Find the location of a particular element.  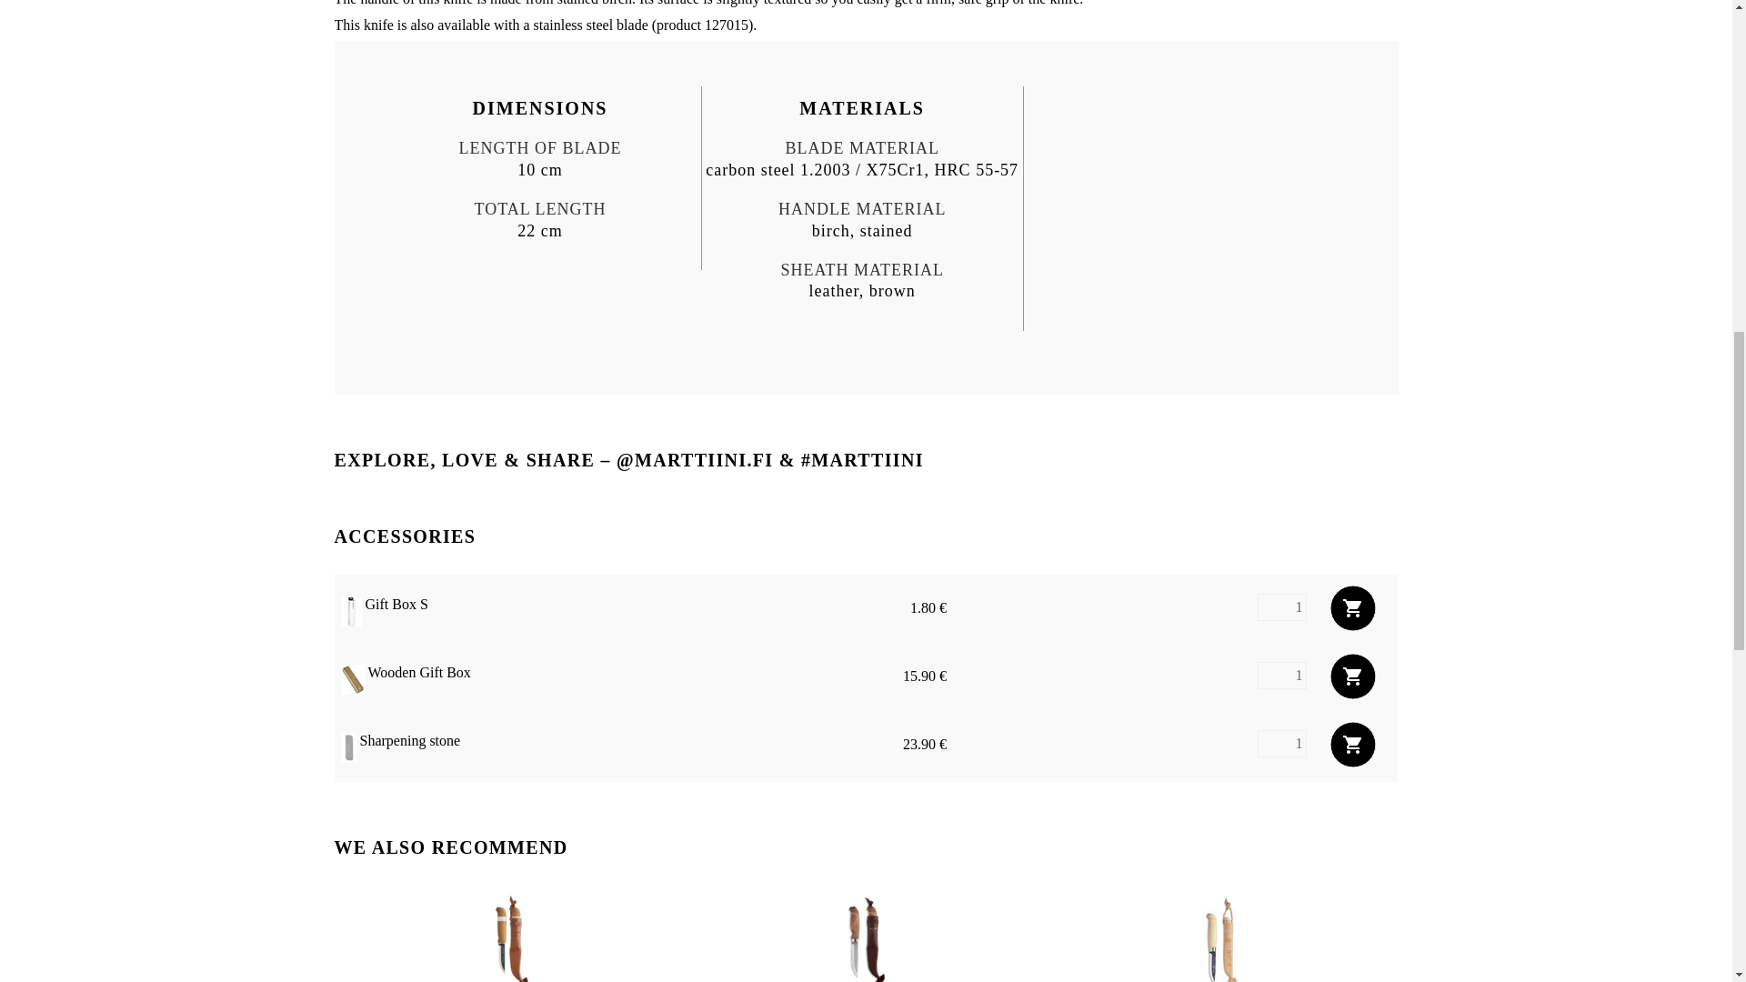

1 is located at coordinates (1281, 744).